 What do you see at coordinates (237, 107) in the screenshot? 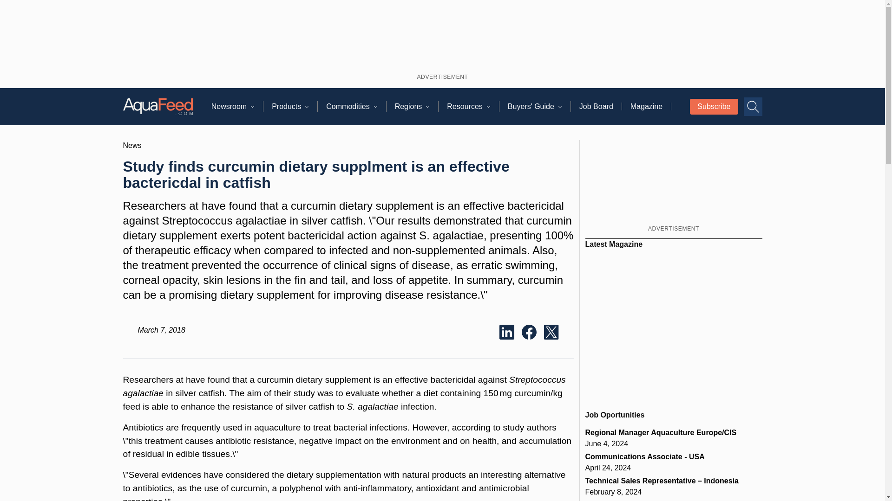
I see `Newsroom` at bounding box center [237, 107].